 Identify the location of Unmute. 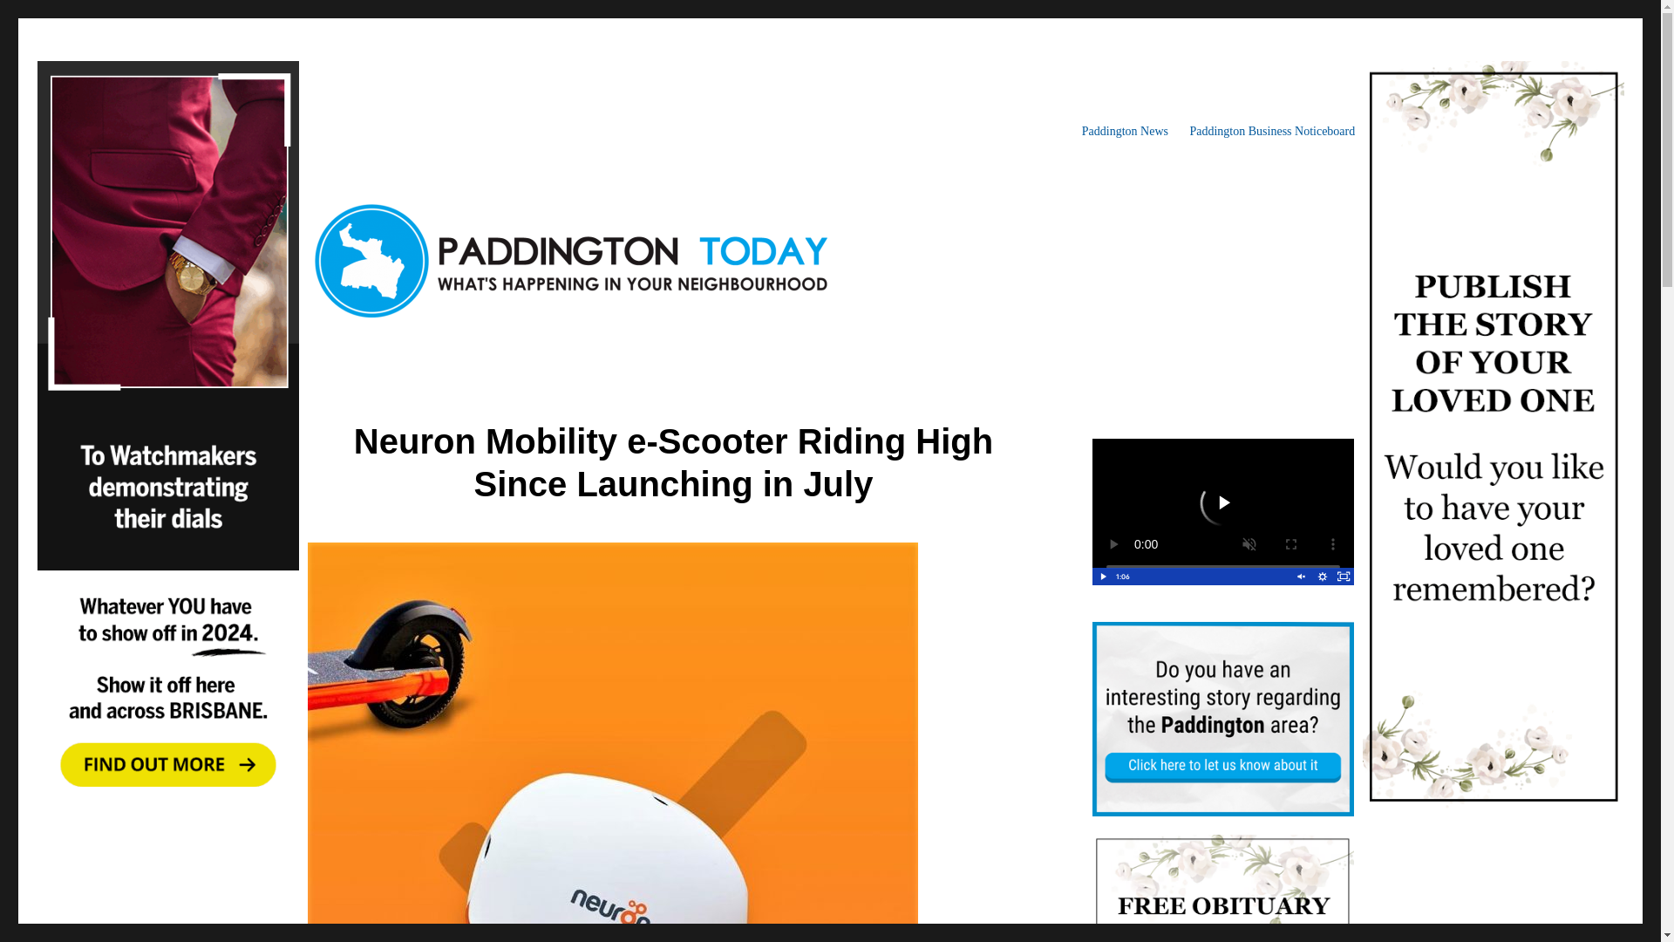
(1301, 576).